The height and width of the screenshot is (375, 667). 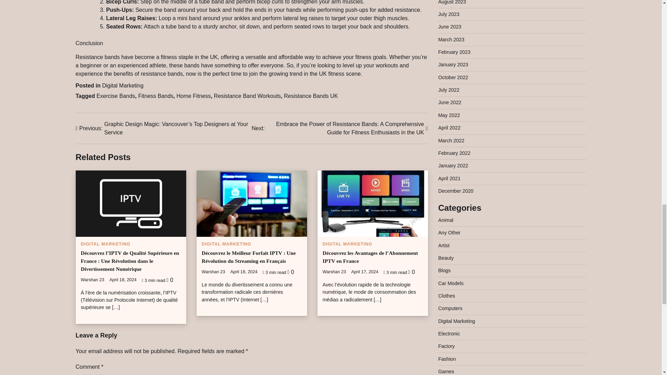 I want to click on Resistance Bands UK, so click(x=311, y=96).